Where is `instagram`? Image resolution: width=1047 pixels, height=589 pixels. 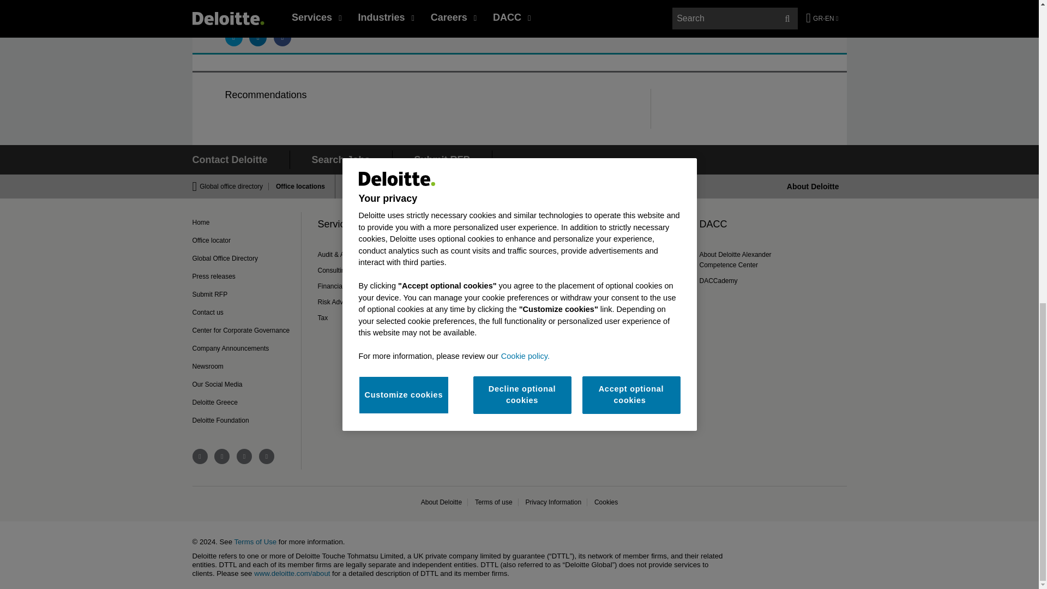
instagram is located at coordinates (266, 456).